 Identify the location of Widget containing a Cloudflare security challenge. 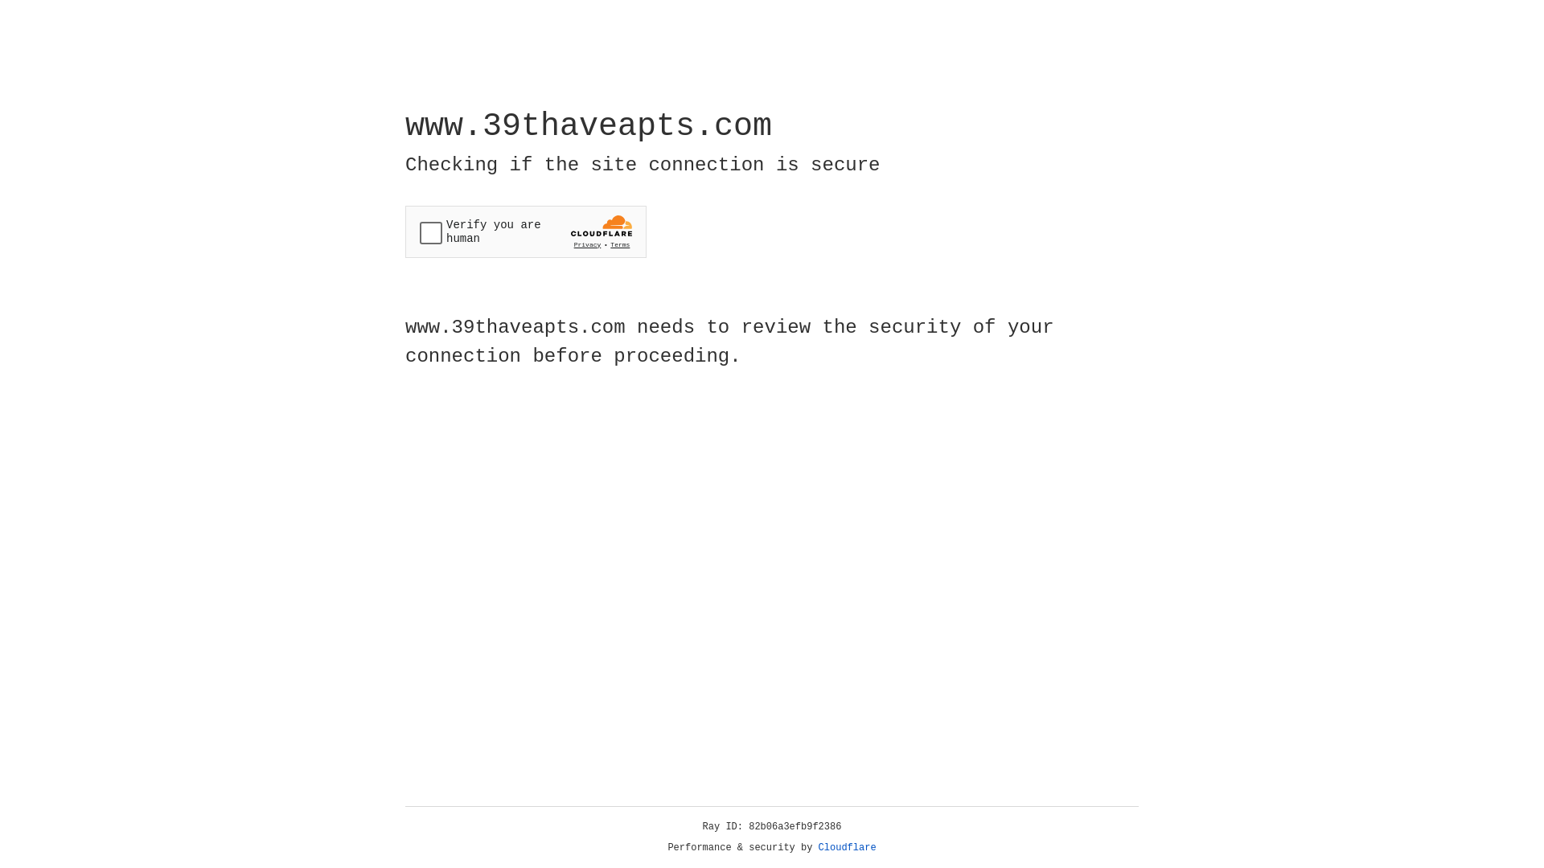
(526, 231).